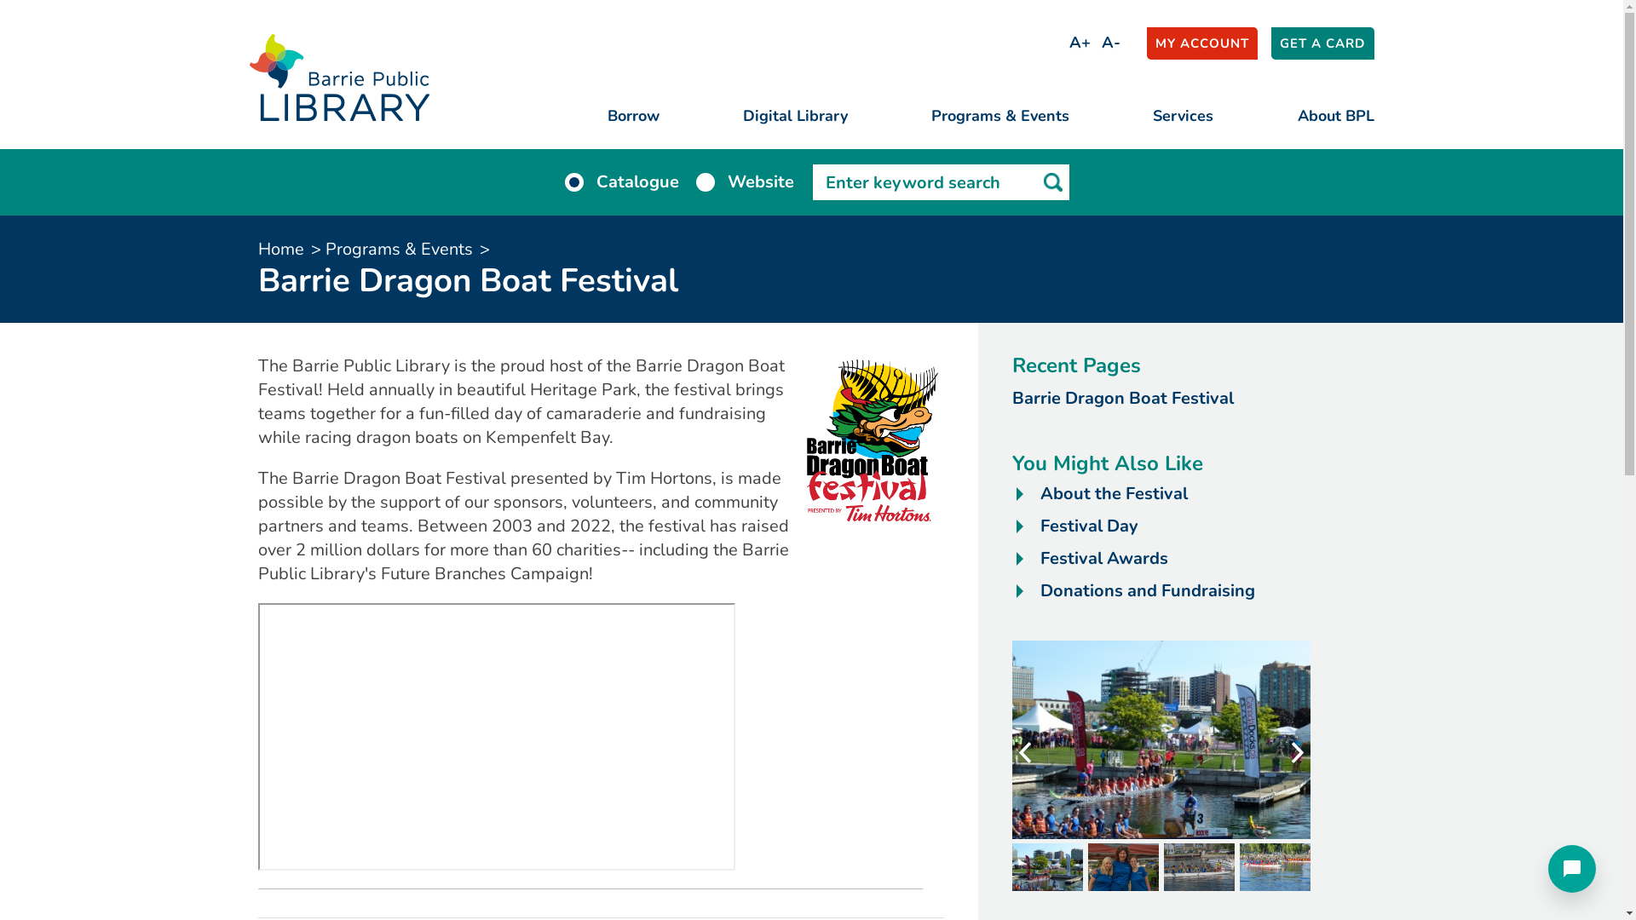  What do you see at coordinates (1089, 526) in the screenshot?
I see `Festival Day` at bounding box center [1089, 526].